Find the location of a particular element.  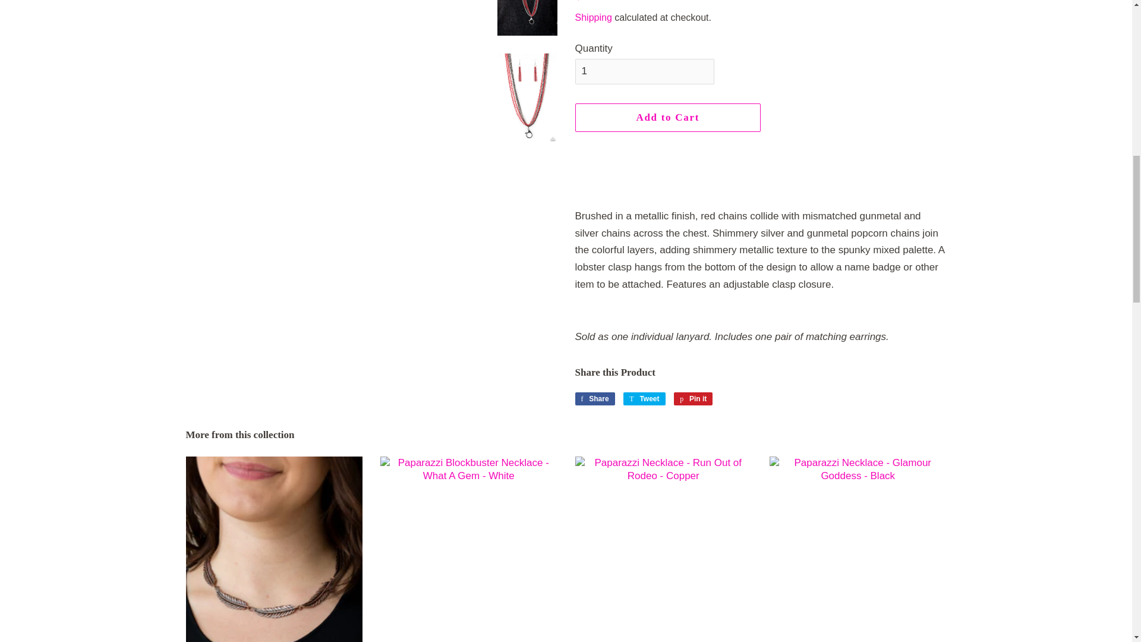

1 is located at coordinates (644, 71).